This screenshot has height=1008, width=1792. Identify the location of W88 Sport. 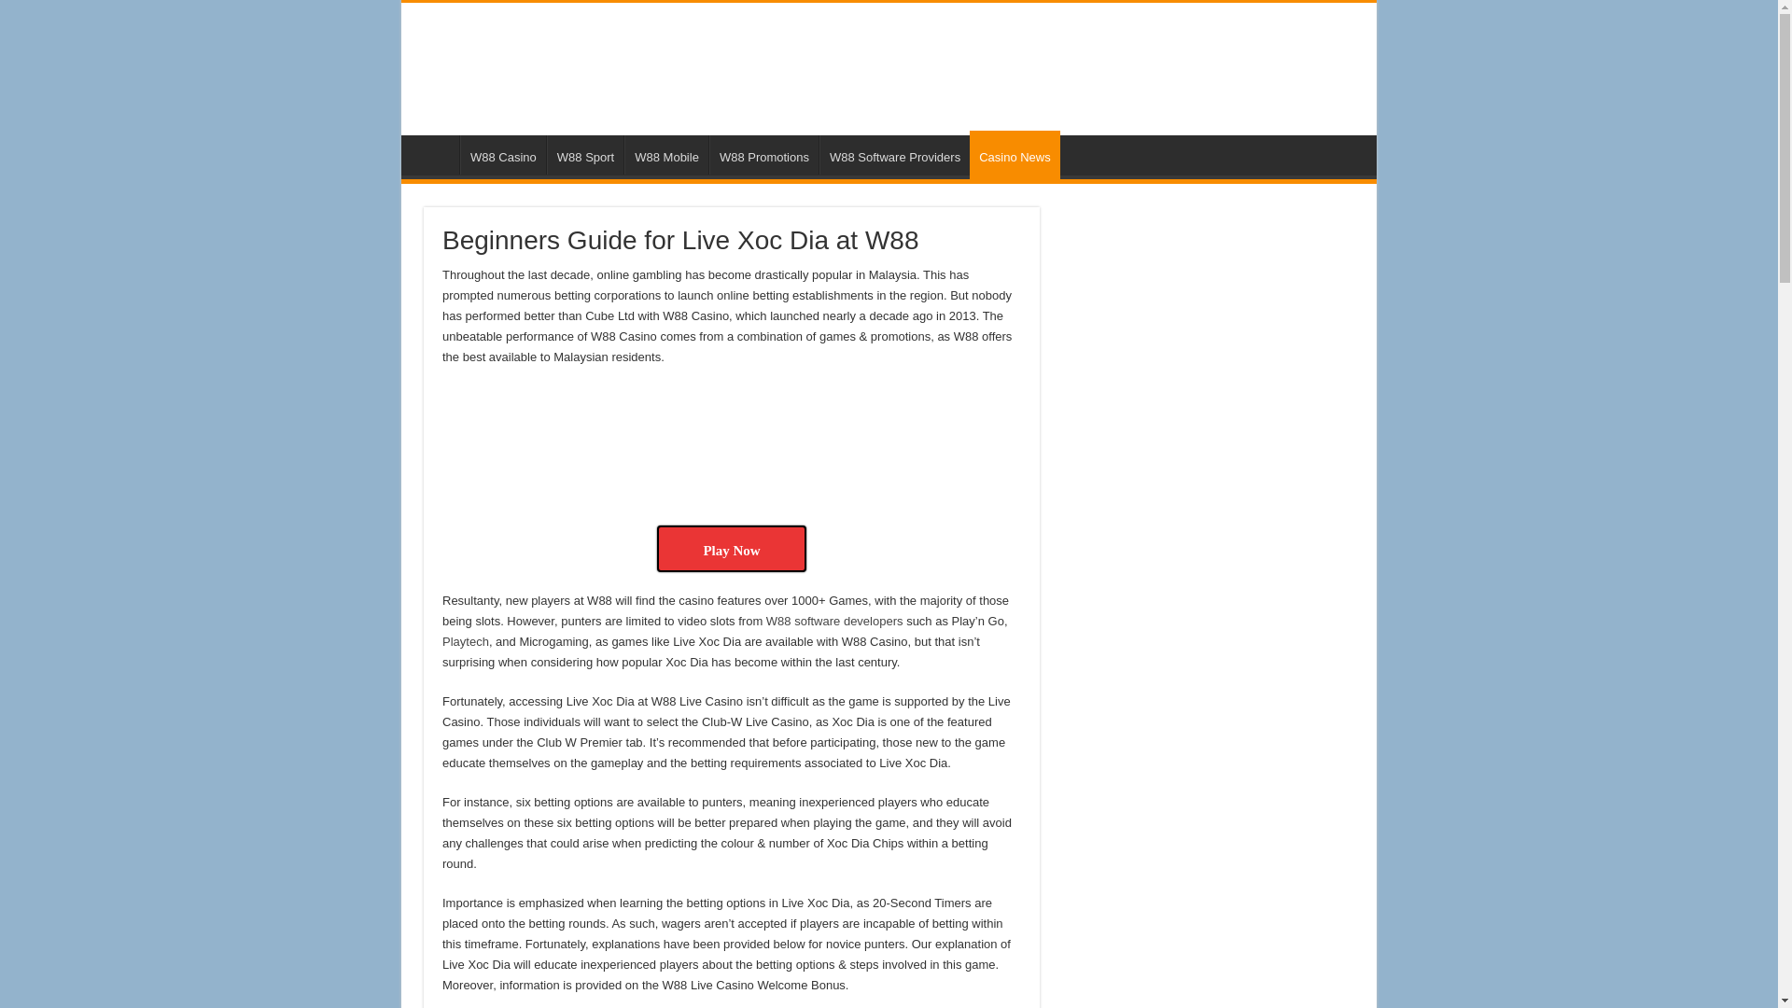
(584, 154).